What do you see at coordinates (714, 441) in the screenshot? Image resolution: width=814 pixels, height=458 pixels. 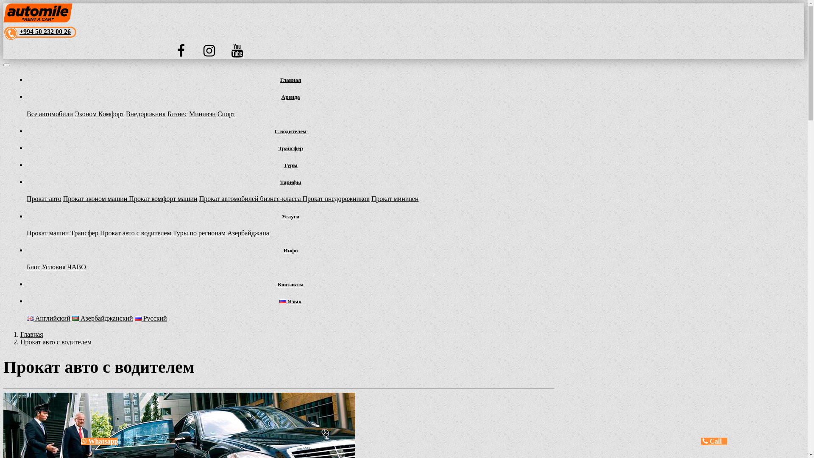 I see `  Call   ` at bounding box center [714, 441].